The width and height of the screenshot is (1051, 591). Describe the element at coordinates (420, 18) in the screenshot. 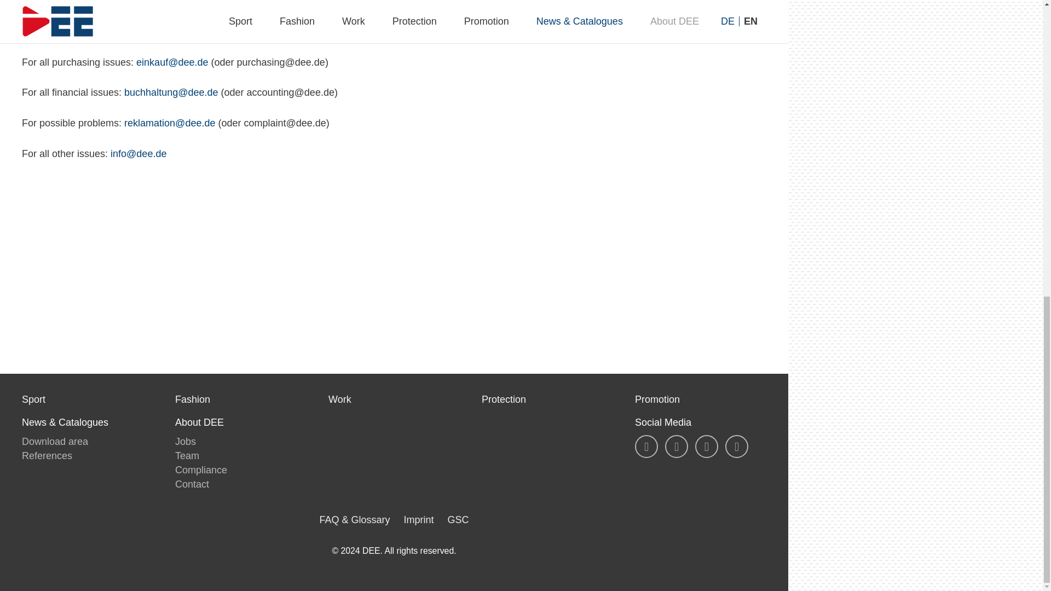

I see `Opens internal link in current window` at that location.